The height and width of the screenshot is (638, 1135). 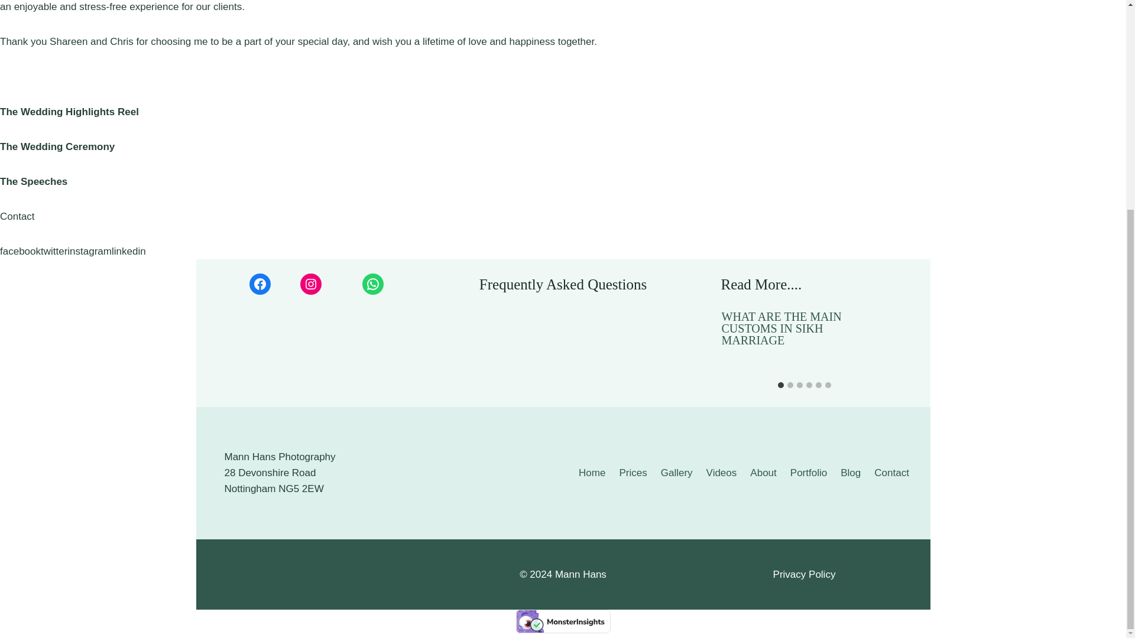 I want to click on Verified by MonsterInsights, so click(x=563, y=621).